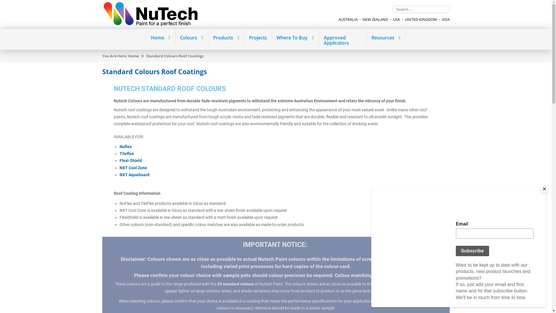  What do you see at coordinates (133, 168) in the screenshot?
I see `NXT Cool Zone` at bounding box center [133, 168].